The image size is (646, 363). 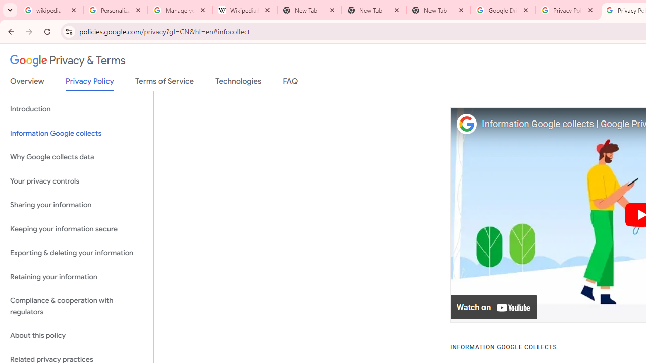 I want to click on Why Google collects data, so click(x=77, y=157).